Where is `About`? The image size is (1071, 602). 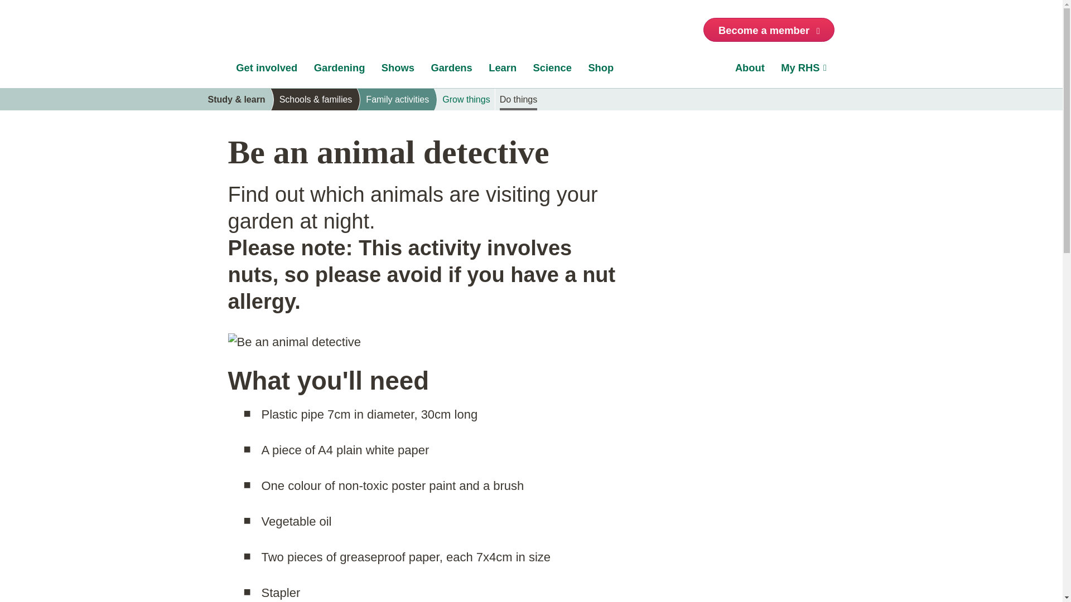 About is located at coordinates (750, 70).